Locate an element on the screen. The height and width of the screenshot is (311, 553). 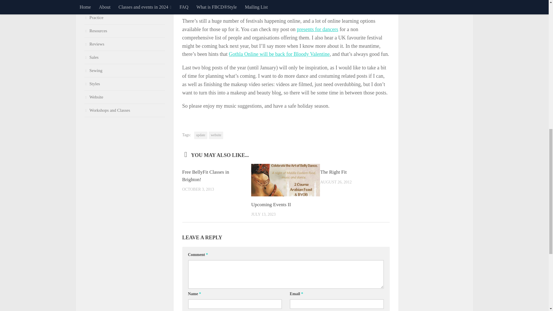
Gothla Online will be back for Bloody Valentine is located at coordinates (279, 54).